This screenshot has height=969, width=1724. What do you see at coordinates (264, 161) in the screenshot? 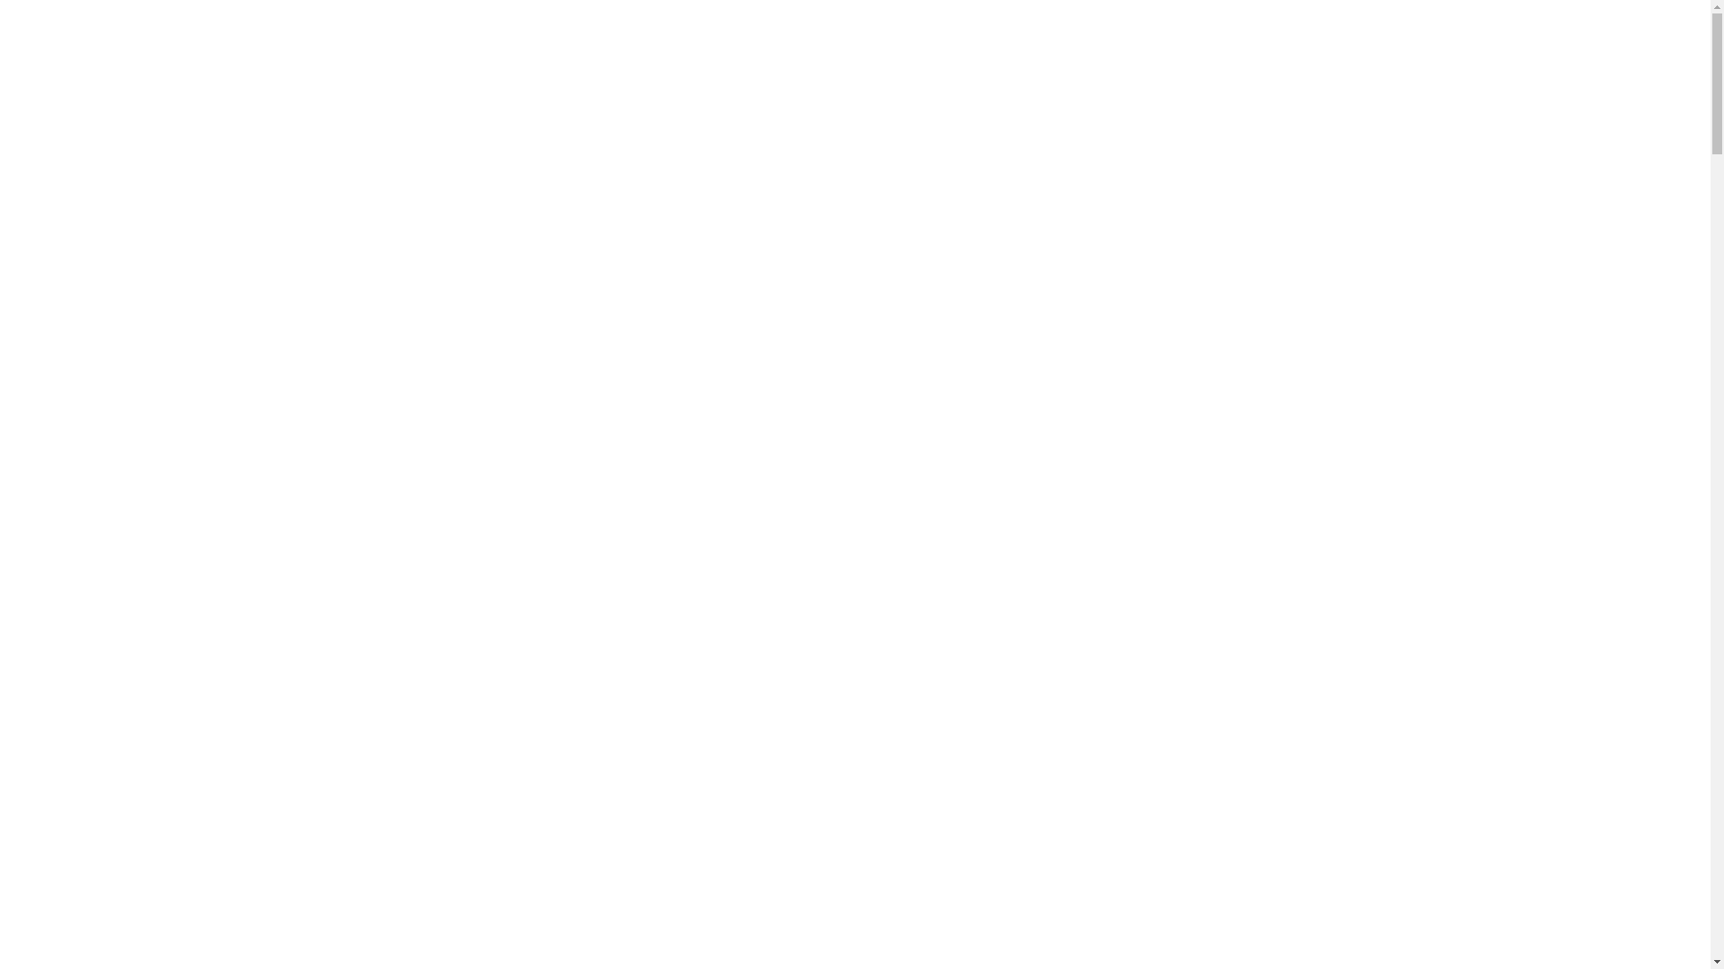
I see `Rybelsus` at bounding box center [264, 161].